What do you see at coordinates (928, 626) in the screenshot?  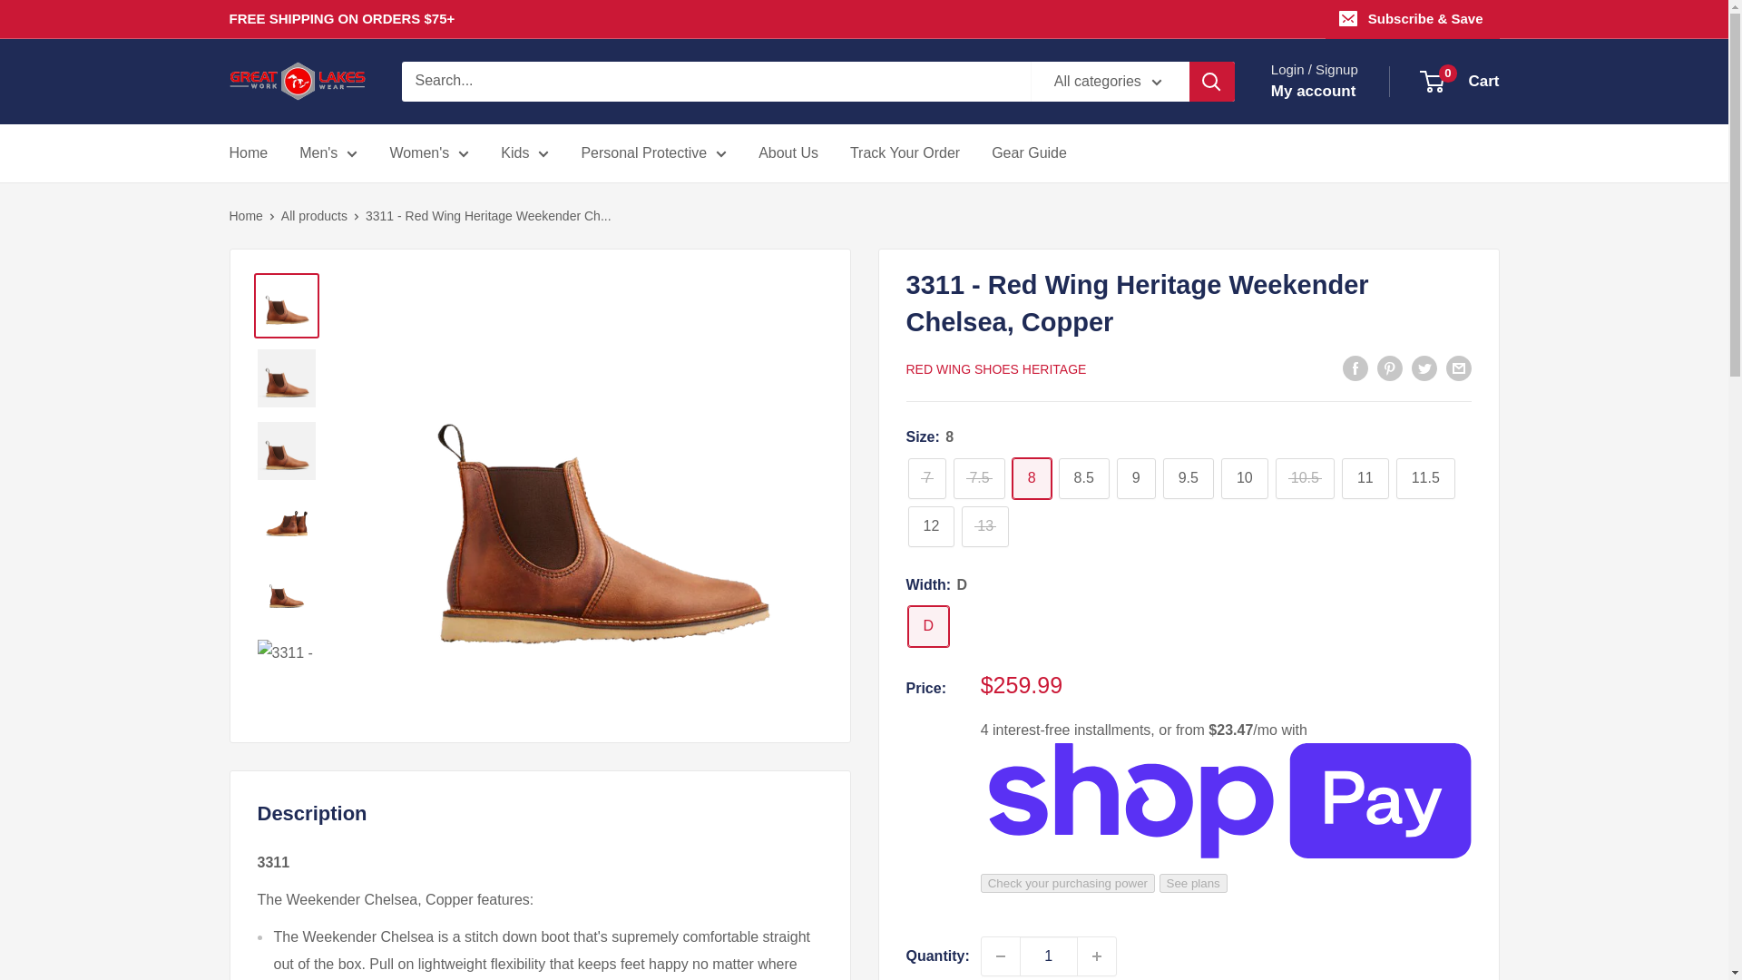 I see `D` at bounding box center [928, 626].